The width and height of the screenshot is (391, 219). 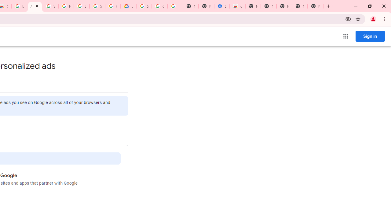 I want to click on Turn cookies on or off - Computer - Google Account Help, so click(x=175, y=6).